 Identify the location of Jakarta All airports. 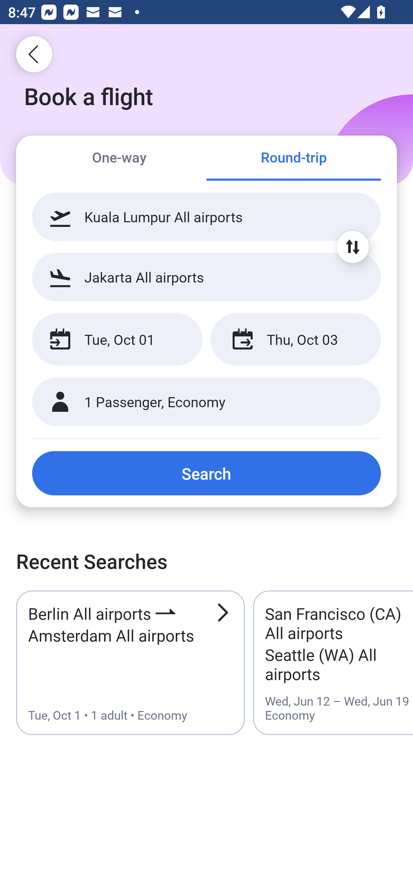
(206, 277).